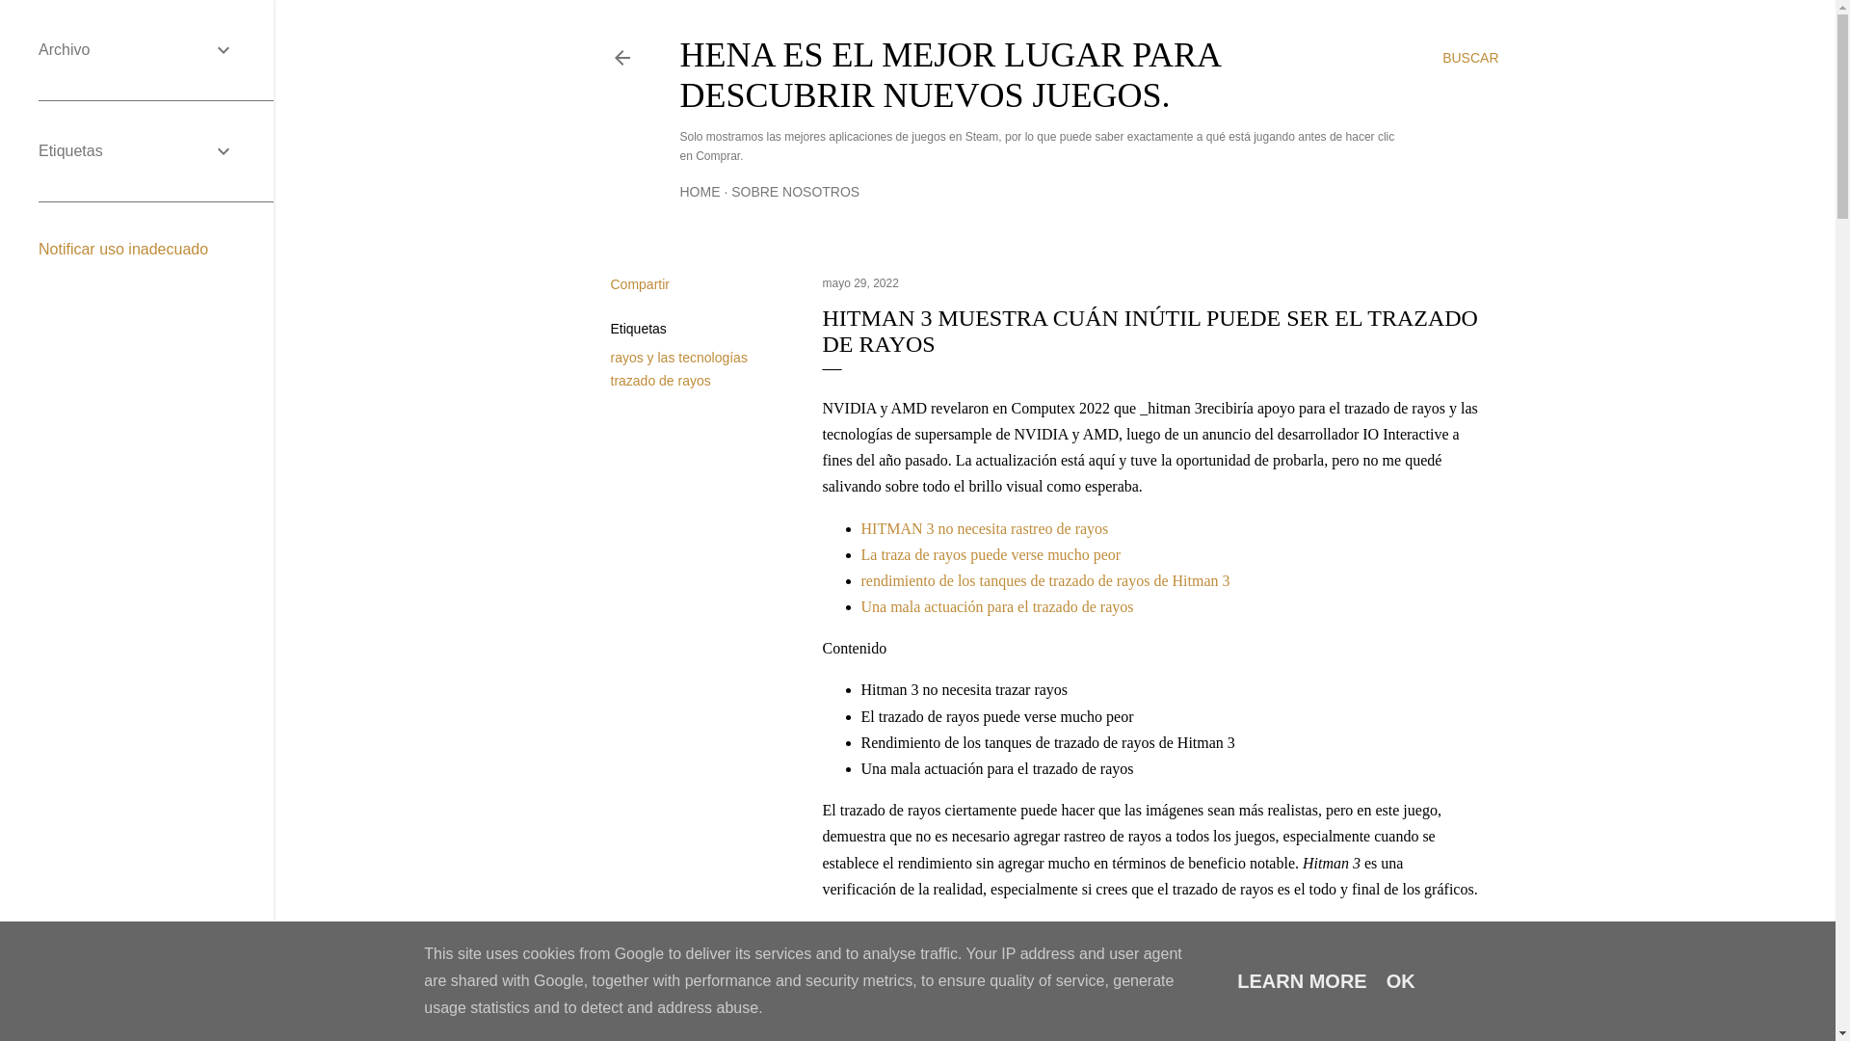 This screenshot has height=1041, width=1850. What do you see at coordinates (861, 283) in the screenshot?
I see `mayo 29, 2022` at bounding box center [861, 283].